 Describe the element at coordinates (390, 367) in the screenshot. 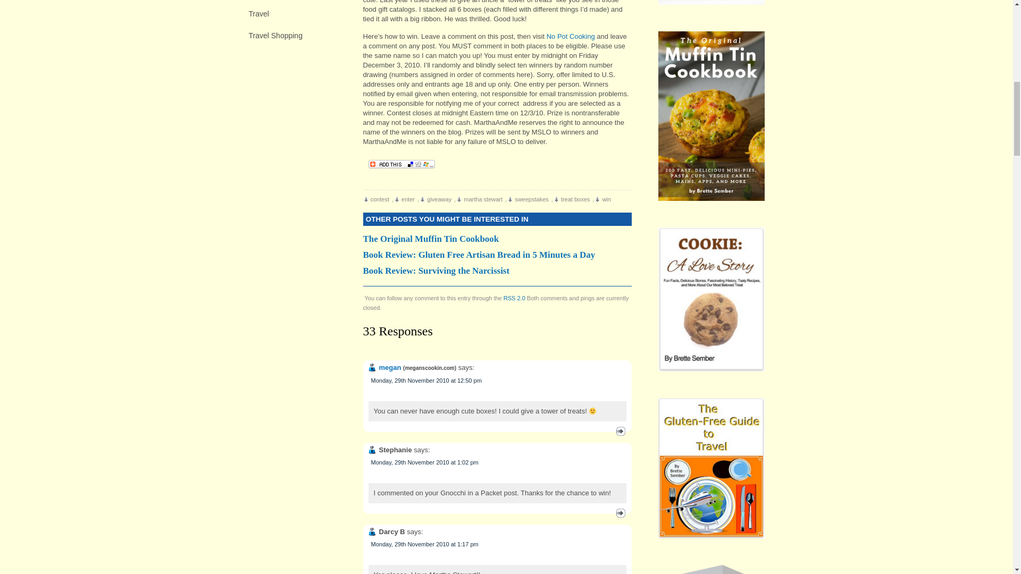

I see `megan` at that location.